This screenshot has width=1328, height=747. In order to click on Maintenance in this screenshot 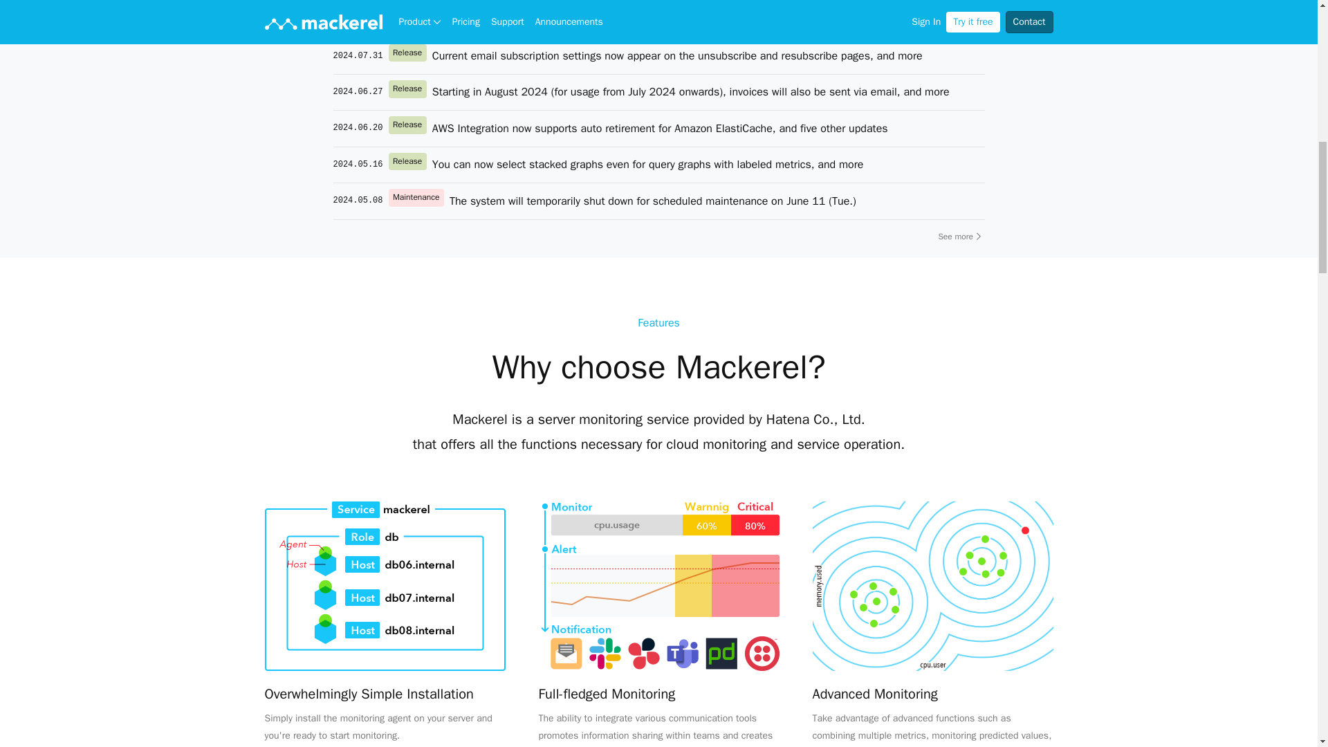, I will do `click(419, 201)`.